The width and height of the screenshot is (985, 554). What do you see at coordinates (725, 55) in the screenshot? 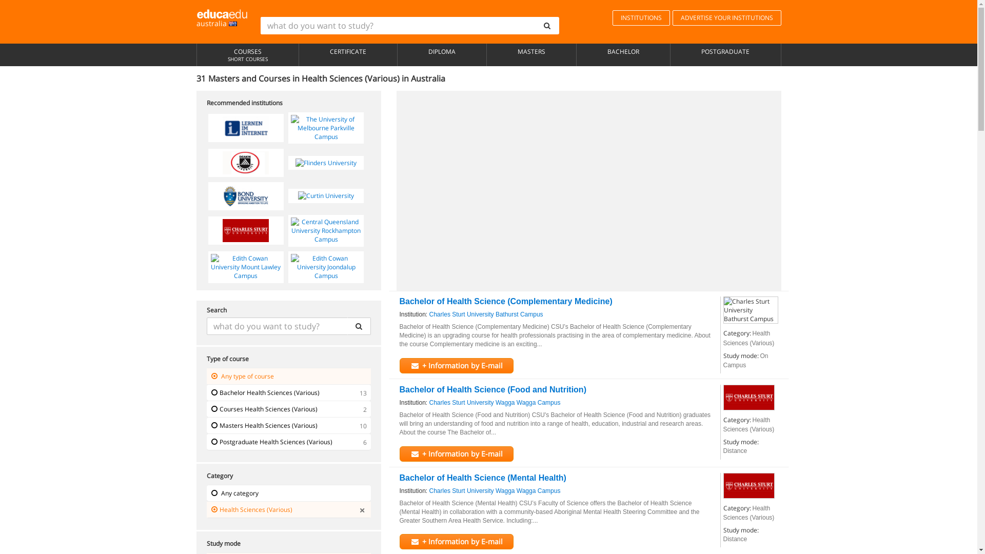
I see `POSTGRADUATE` at bounding box center [725, 55].